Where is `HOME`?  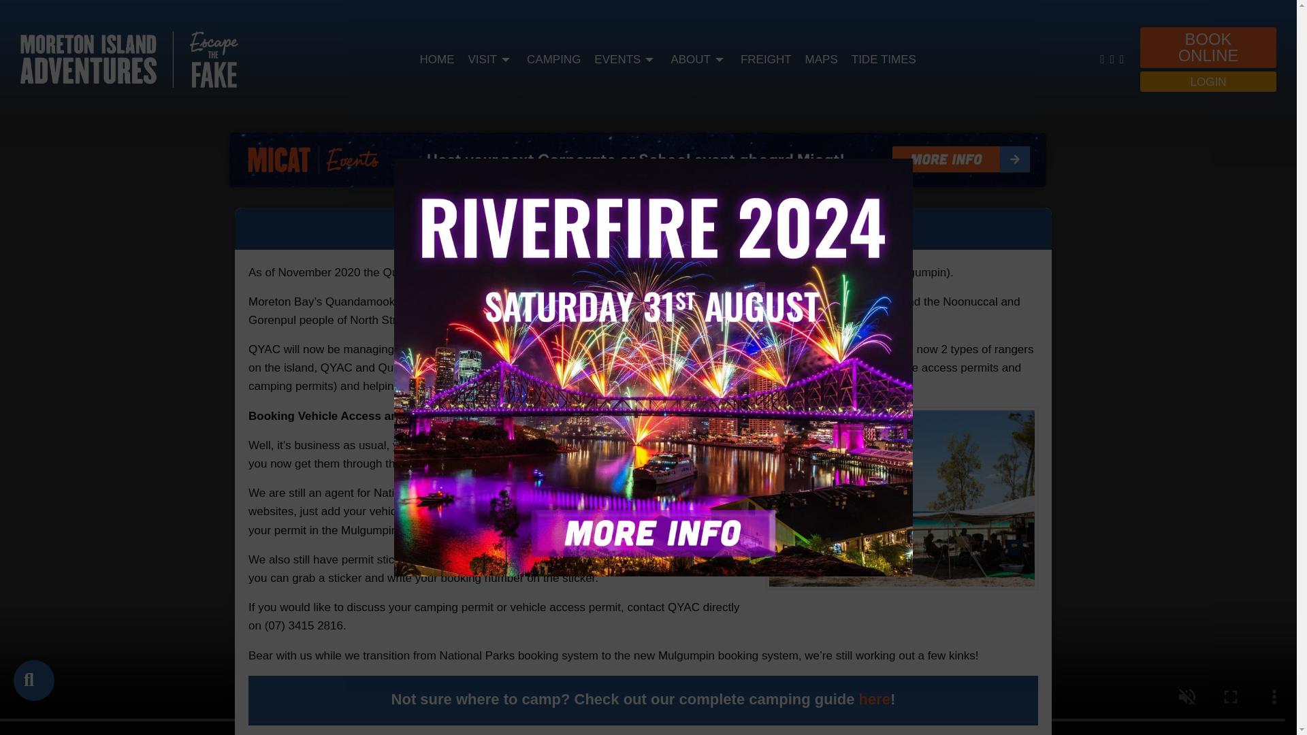
HOME is located at coordinates (436, 60).